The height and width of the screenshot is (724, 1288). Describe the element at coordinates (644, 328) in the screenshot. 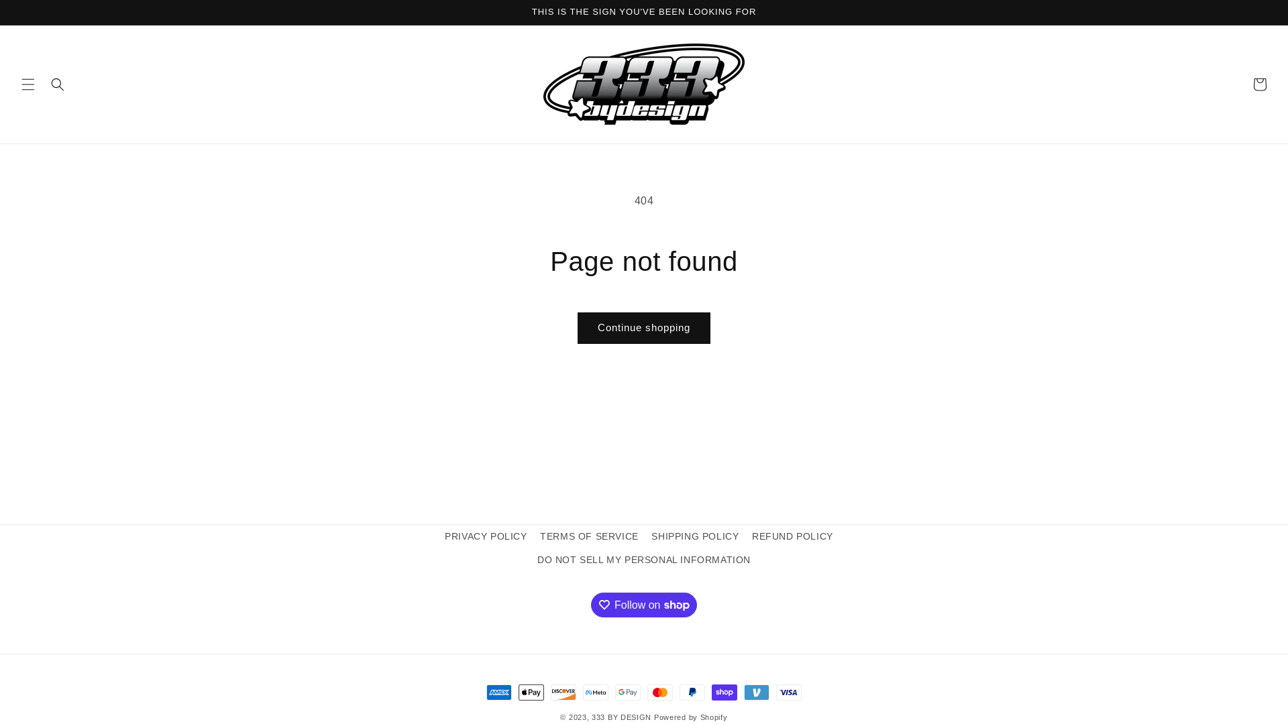

I see `Continue shopping` at that location.